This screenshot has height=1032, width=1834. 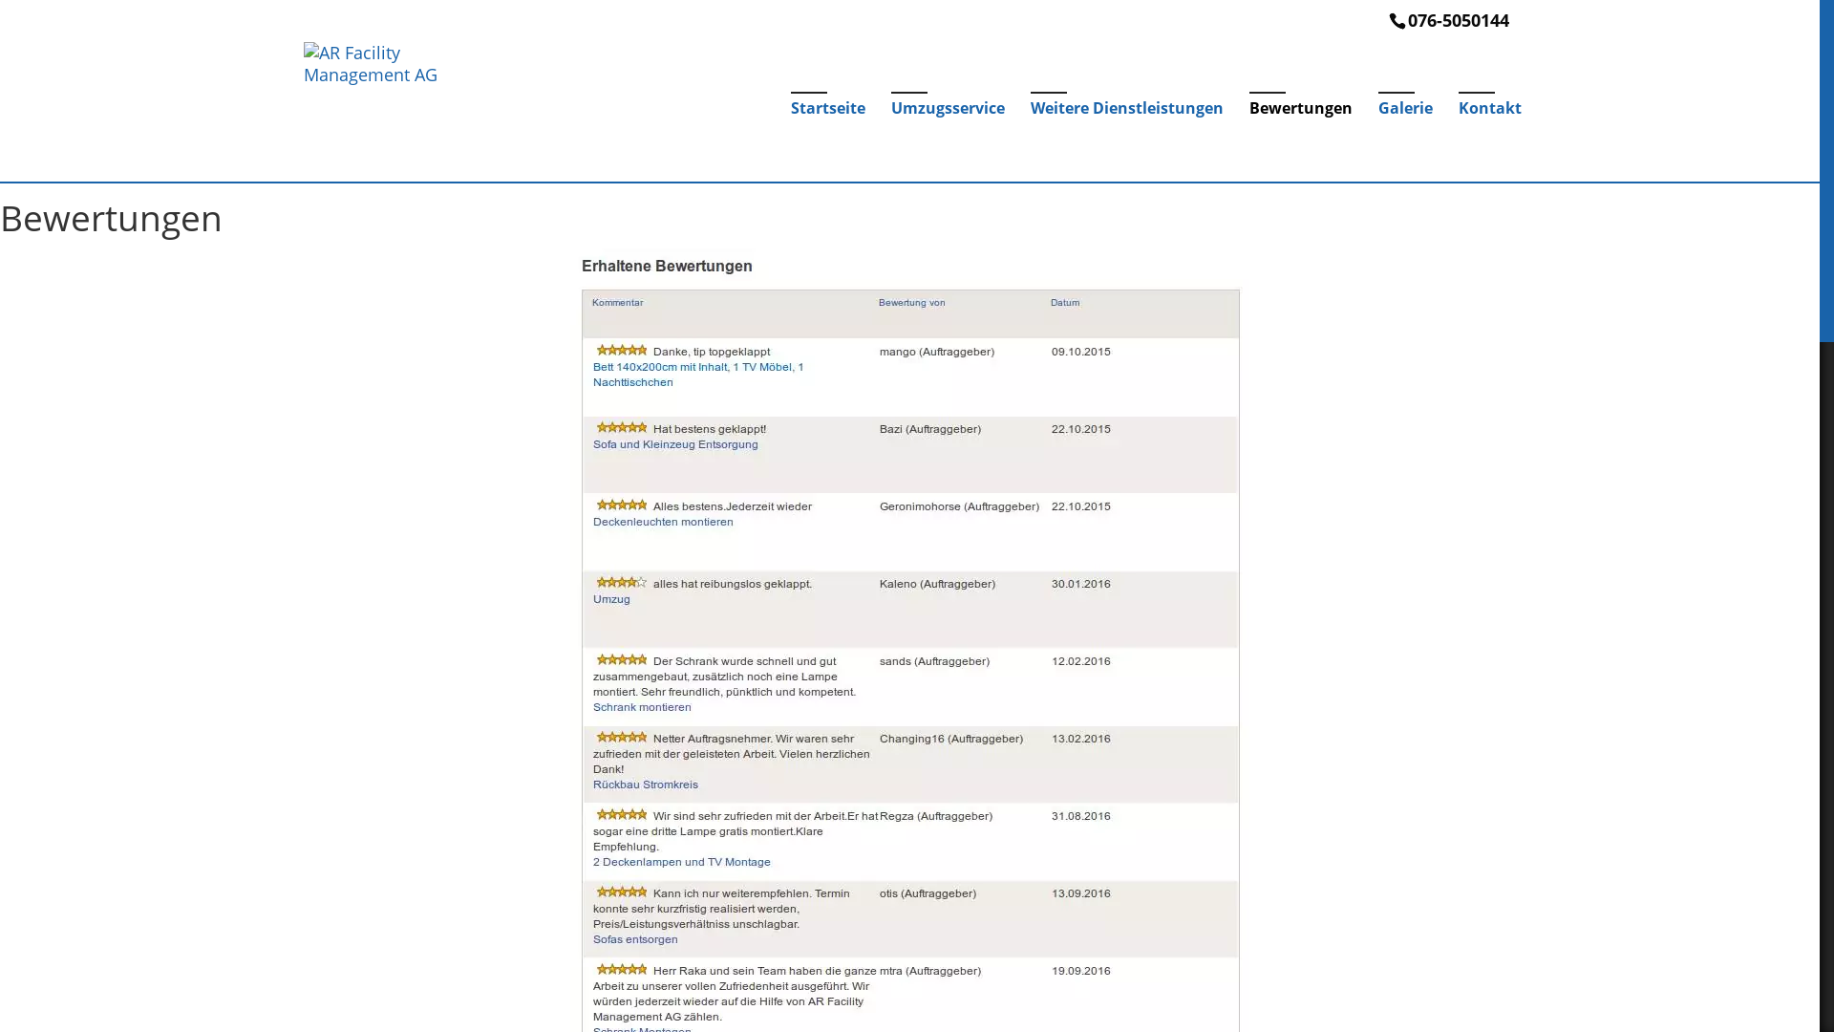 What do you see at coordinates (948, 141) in the screenshot?
I see `Umzugsservice` at bounding box center [948, 141].